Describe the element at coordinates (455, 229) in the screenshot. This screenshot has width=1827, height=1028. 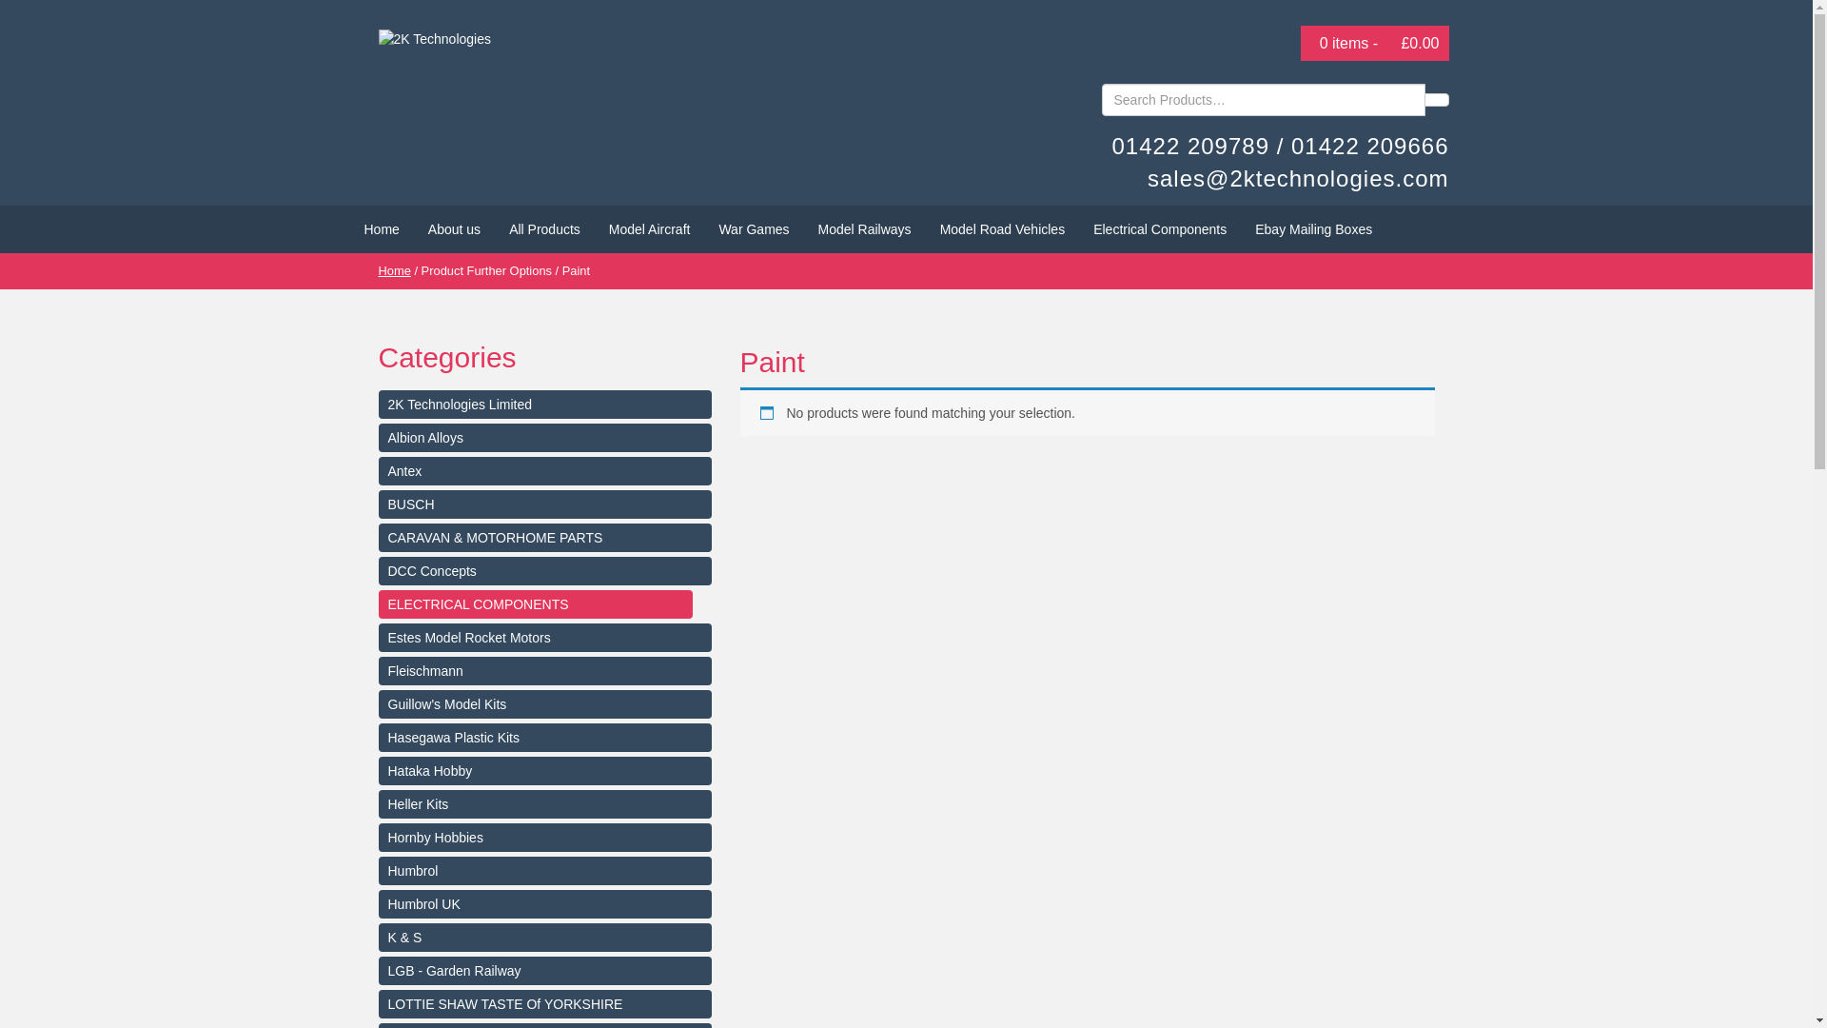
I see `About us` at that location.